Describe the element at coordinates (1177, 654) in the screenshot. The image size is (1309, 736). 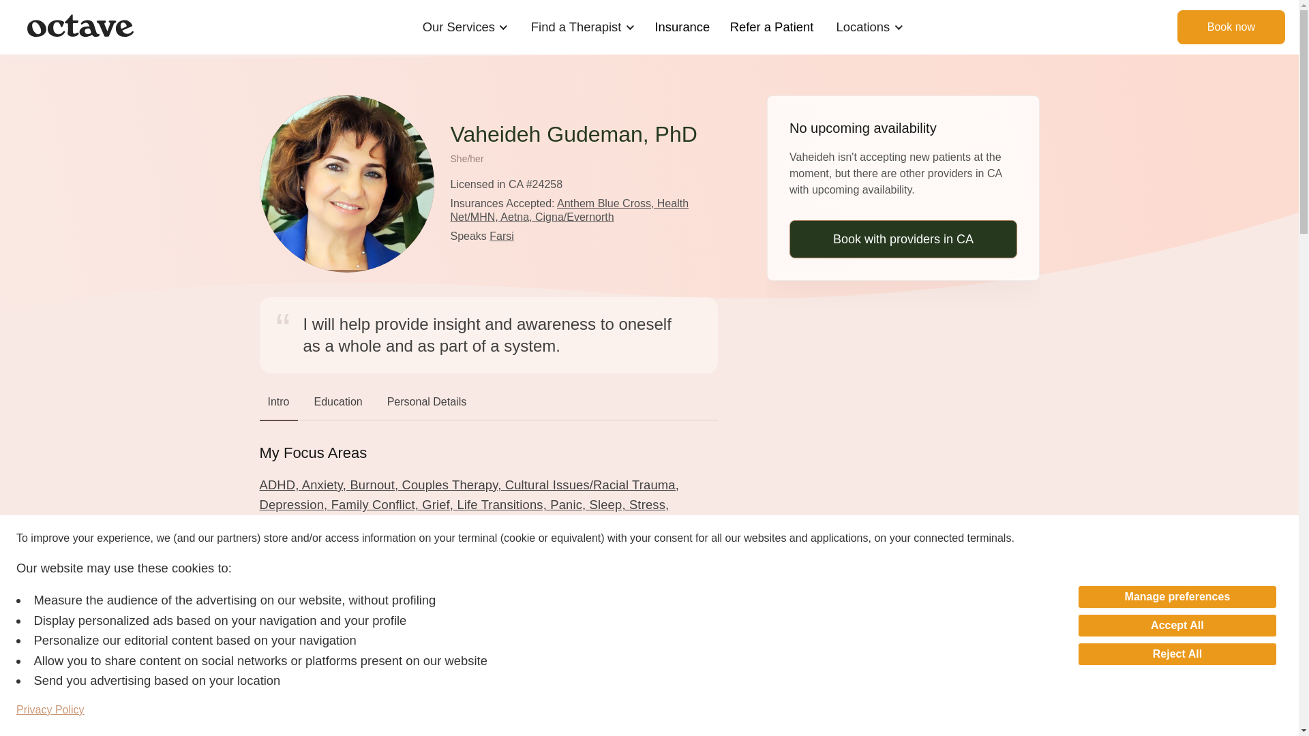
I see `Reject All` at that location.